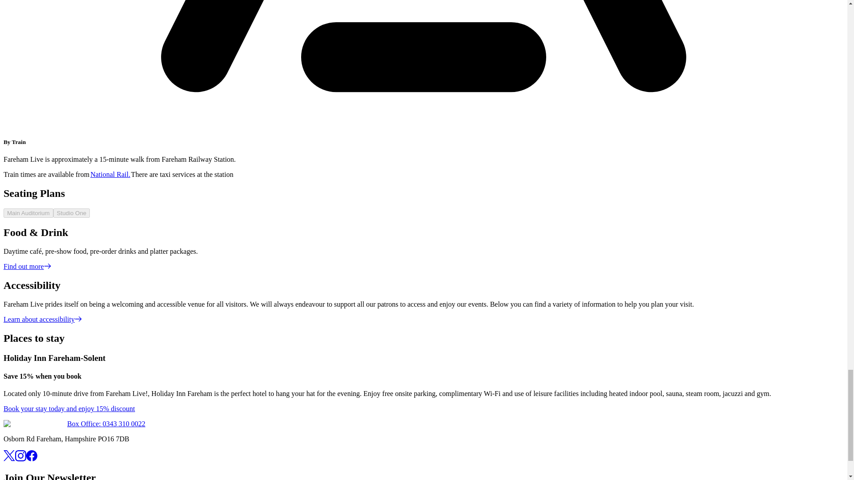 The image size is (854, 480). I want to click on Facebook Icon, so click(32, 459).